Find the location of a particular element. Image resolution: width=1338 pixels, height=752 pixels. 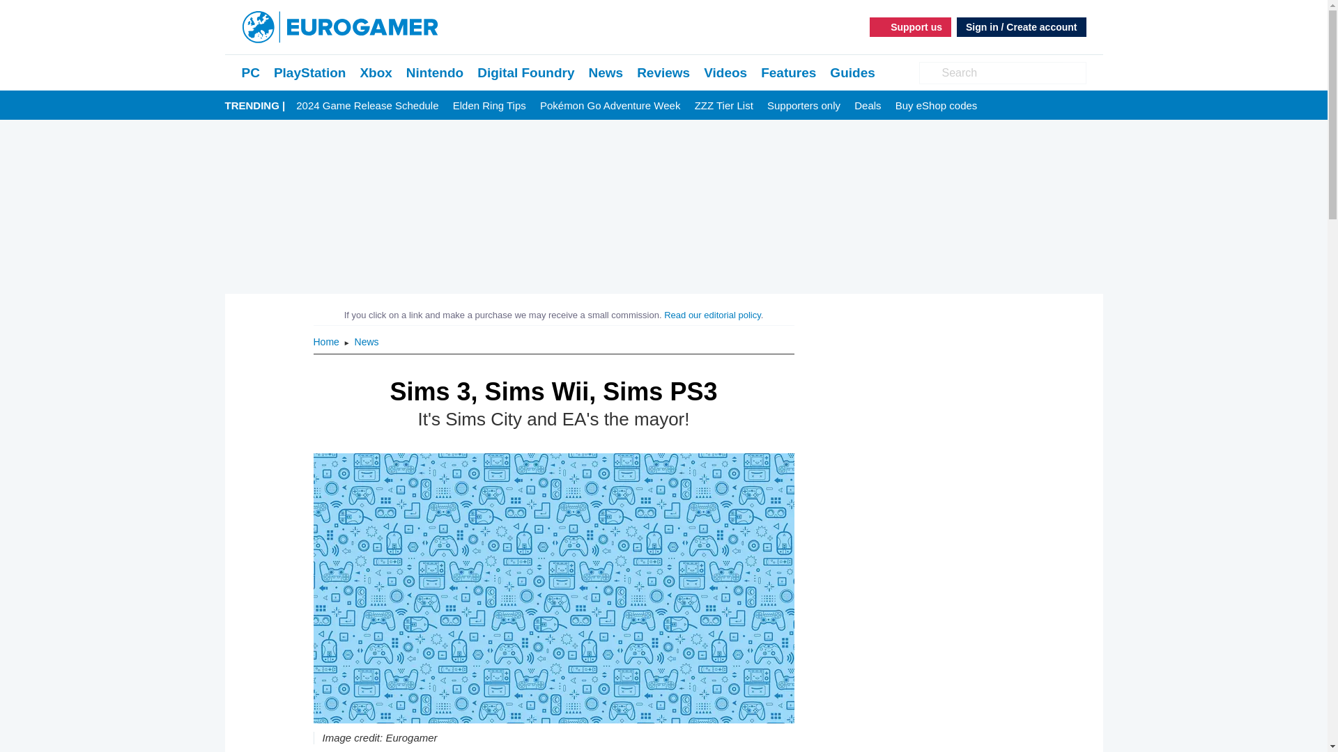

News is located at coordinates (367, 341).